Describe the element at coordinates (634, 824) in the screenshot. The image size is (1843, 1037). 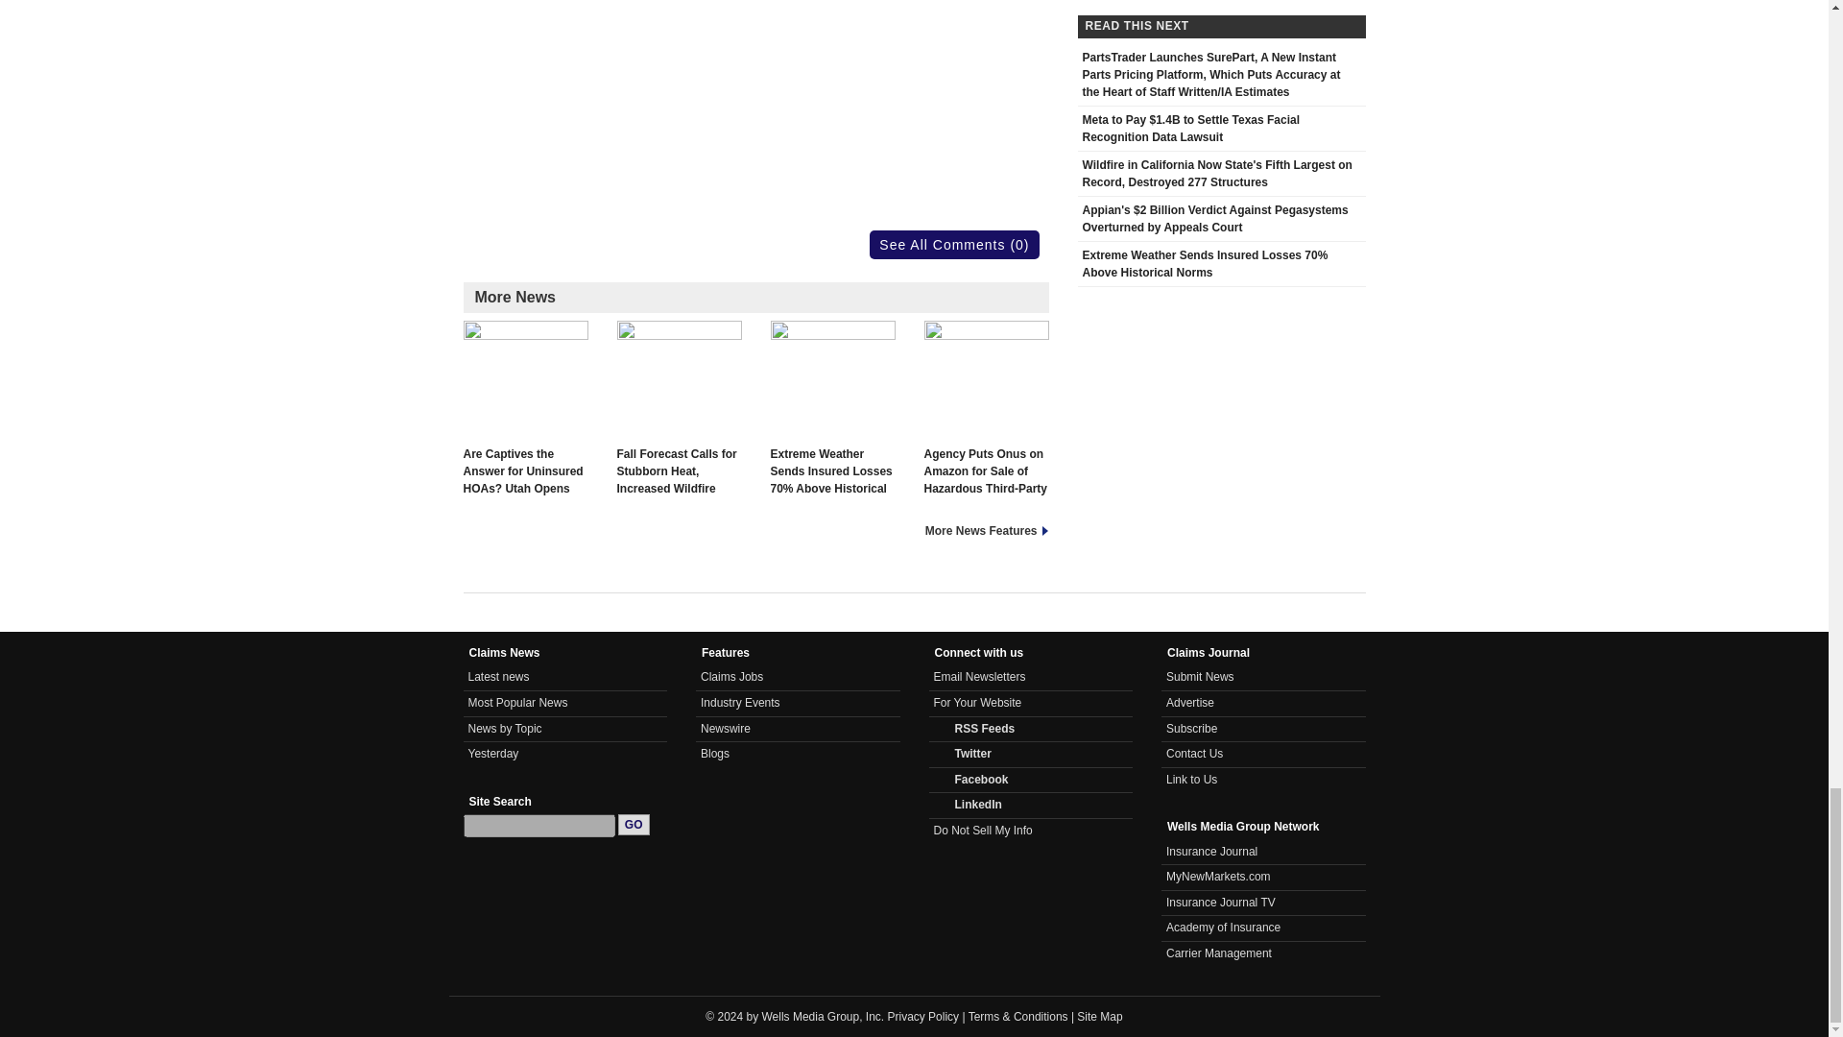
I see `Go` at that location.